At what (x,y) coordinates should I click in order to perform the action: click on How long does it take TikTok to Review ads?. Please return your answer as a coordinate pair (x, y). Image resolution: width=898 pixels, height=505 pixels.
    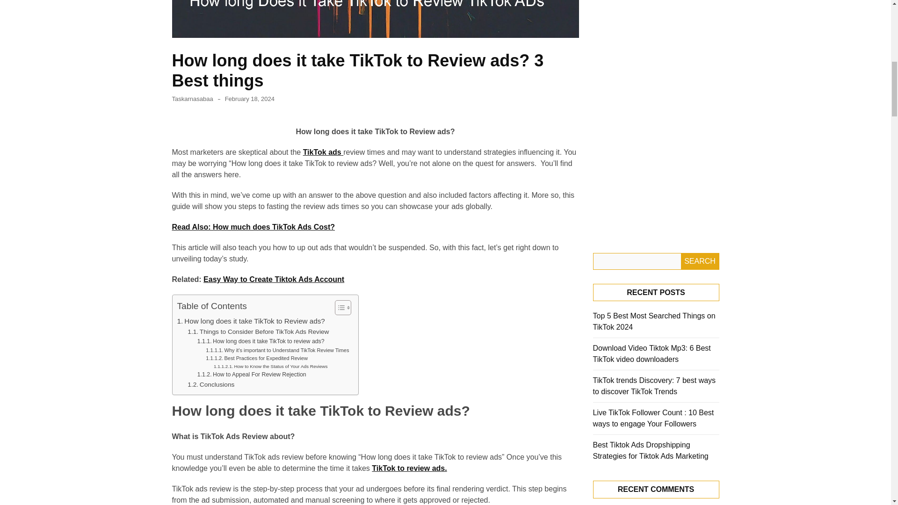
    Looking at the image, I should click on (251, 321).